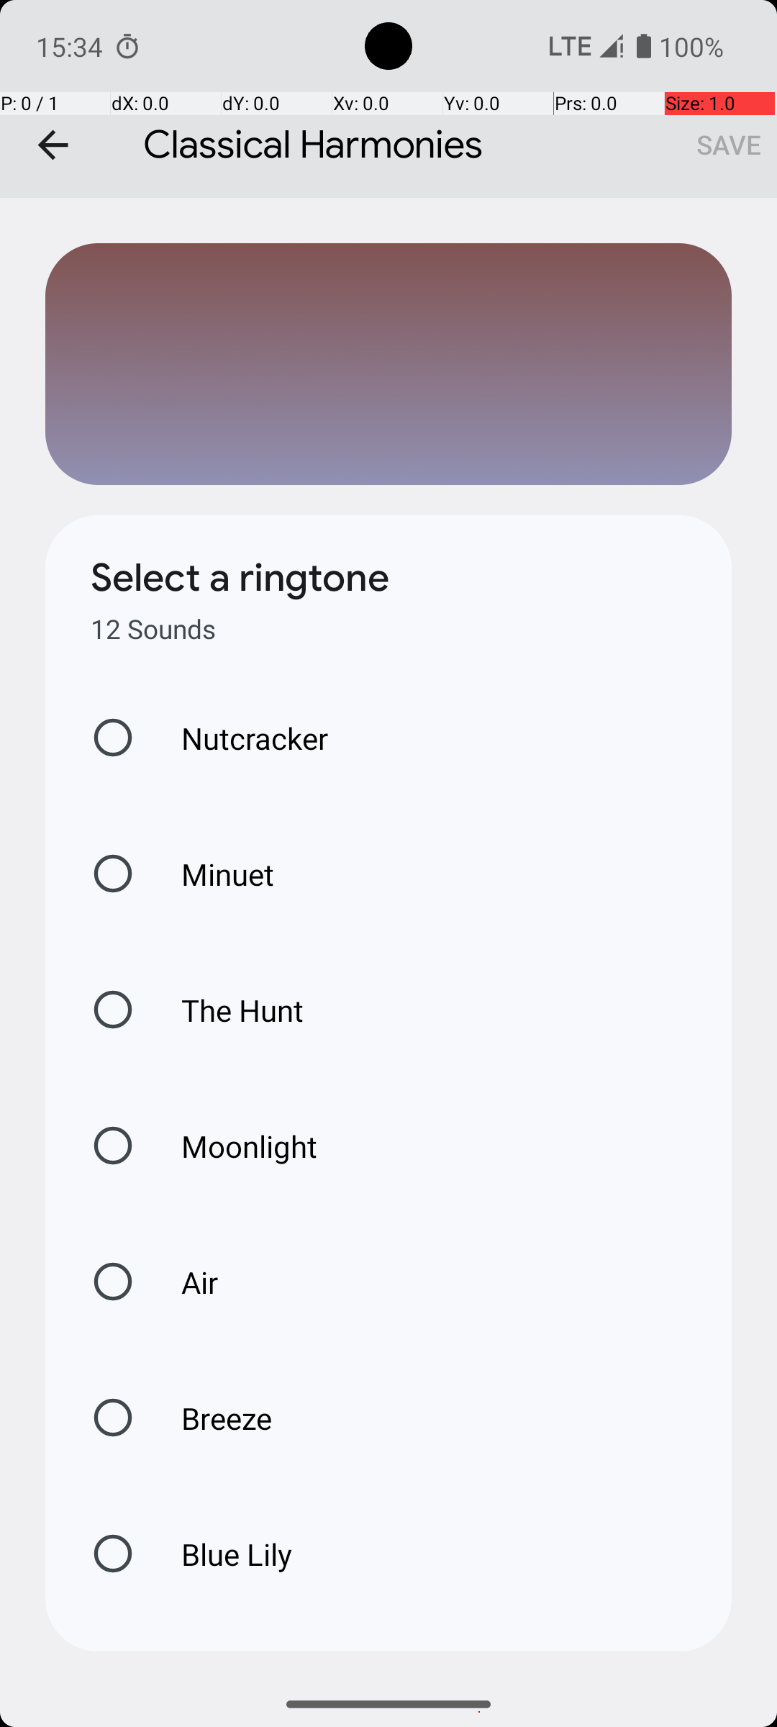  I want to click on Nutcracker, so click(240, 738).